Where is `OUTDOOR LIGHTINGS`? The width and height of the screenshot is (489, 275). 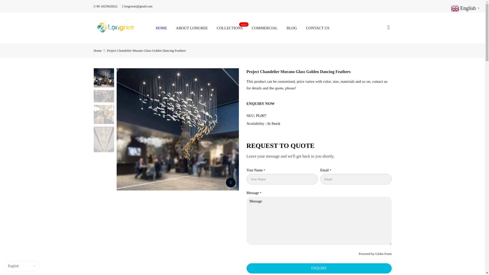
OUTDOOR LIGHTINGS is located at coordinates (98, 50).